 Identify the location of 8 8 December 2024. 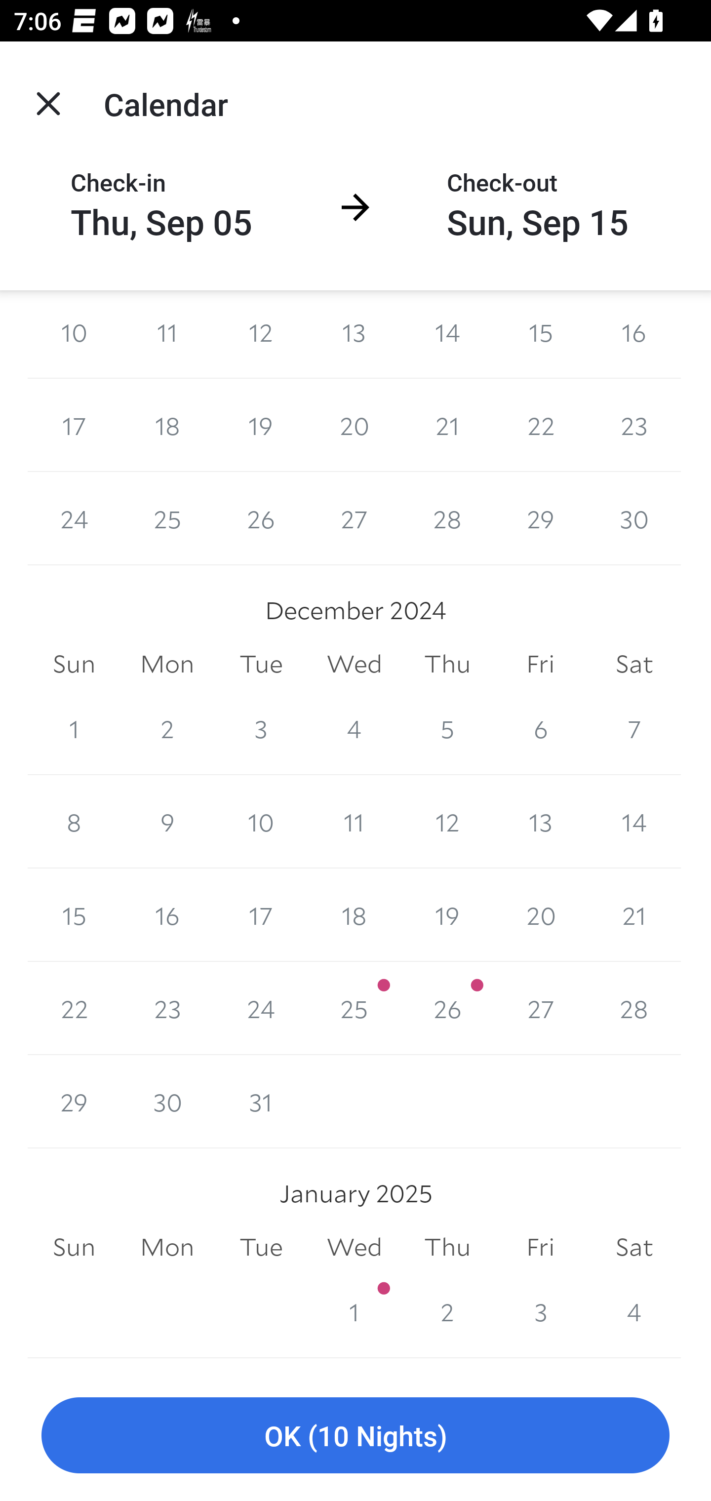
(74, 822).